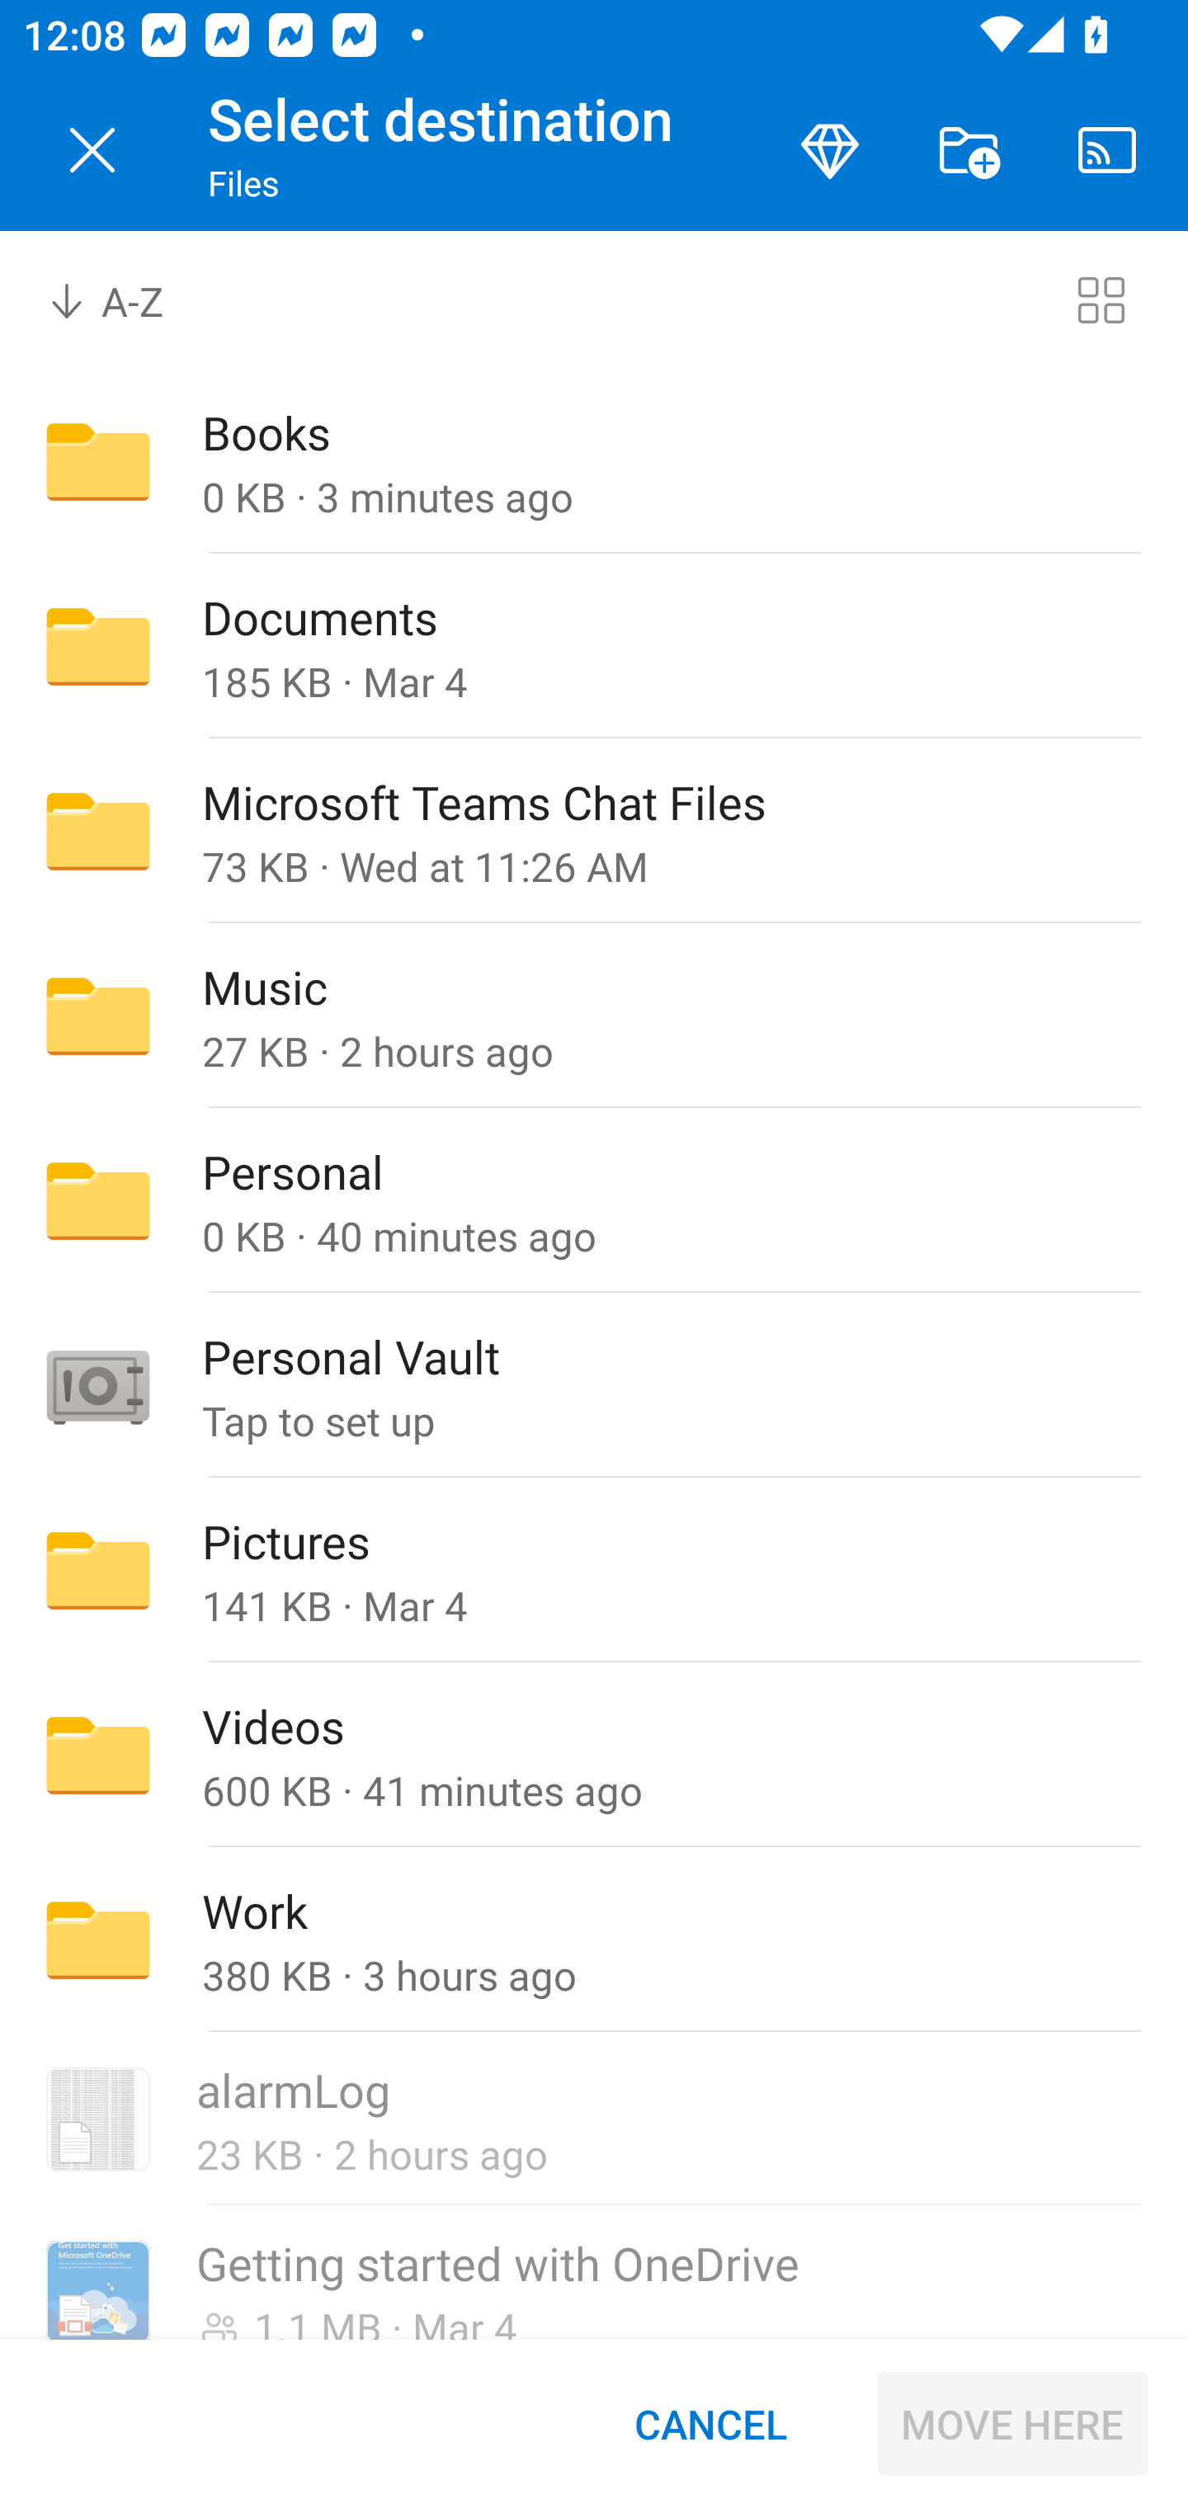 The height and width of the screenshot is (2508, 1188). Describe the element at coordinates (129, 299) in the screenshot. I see `A-Z Sort by combo box, sort by name, A to Z` at that location.